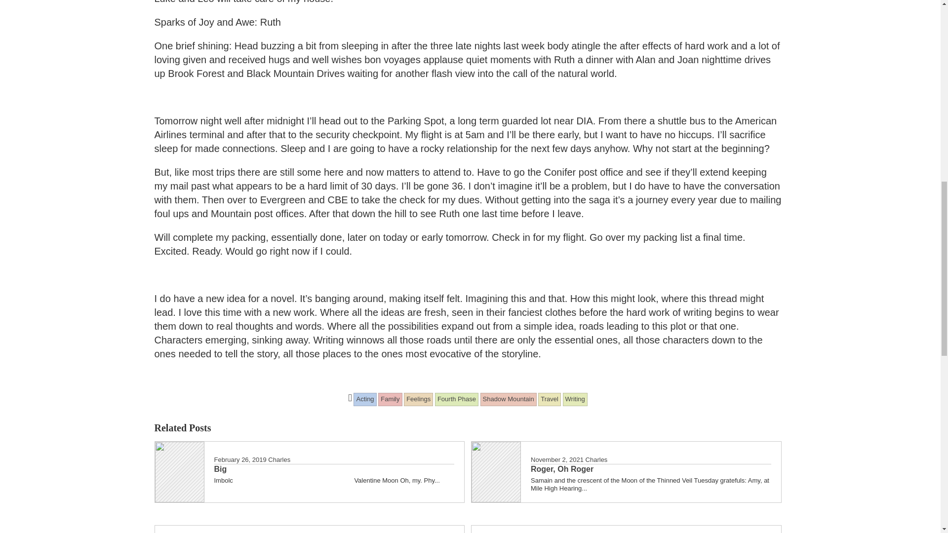 This screenshot has width=948, height=533. I want to click on Charles, so click(596, 459).